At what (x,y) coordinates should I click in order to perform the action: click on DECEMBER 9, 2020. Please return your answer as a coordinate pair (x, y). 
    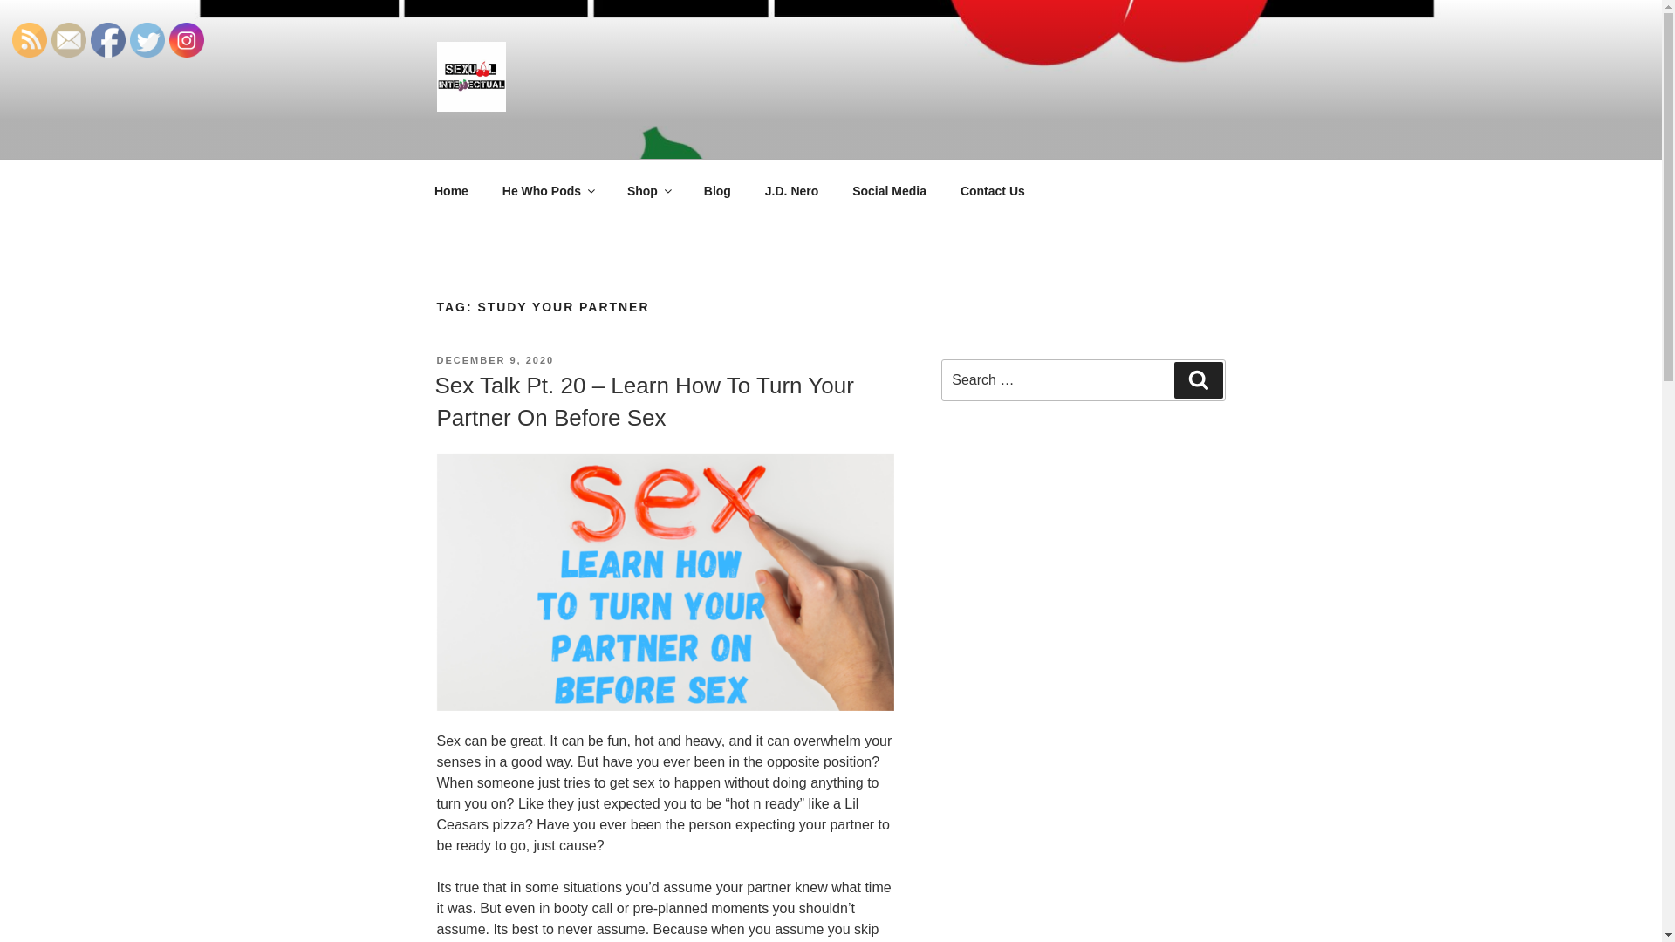
    Looking at the image, I should click on (495, 360).